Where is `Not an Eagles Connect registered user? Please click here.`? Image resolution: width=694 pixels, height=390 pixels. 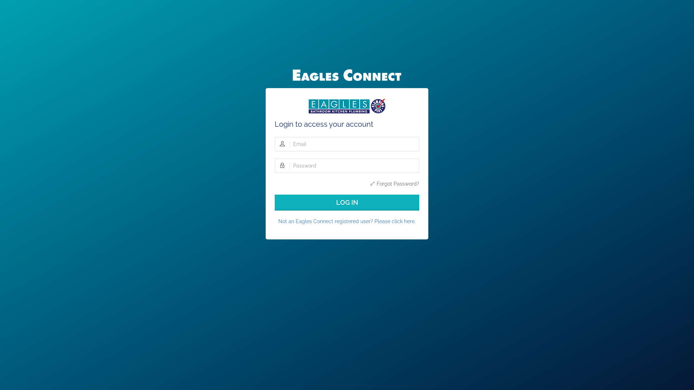
Not an Eagles Connect registered user? Please click here. is located at coordinates (347, 221).